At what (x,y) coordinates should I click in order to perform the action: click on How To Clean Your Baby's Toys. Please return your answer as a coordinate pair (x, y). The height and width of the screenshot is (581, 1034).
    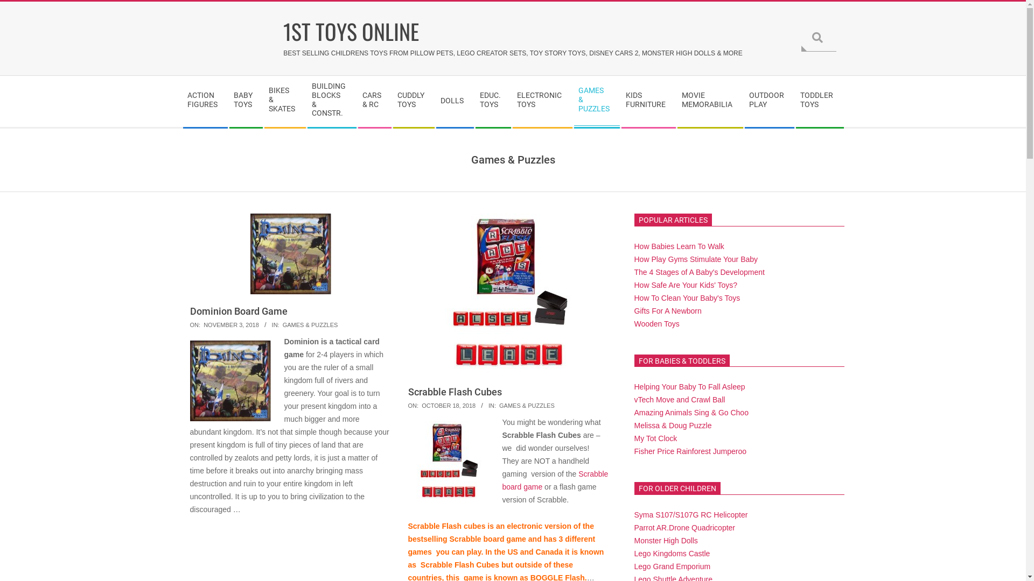
    Looking at the image, I should click on (687, 298).